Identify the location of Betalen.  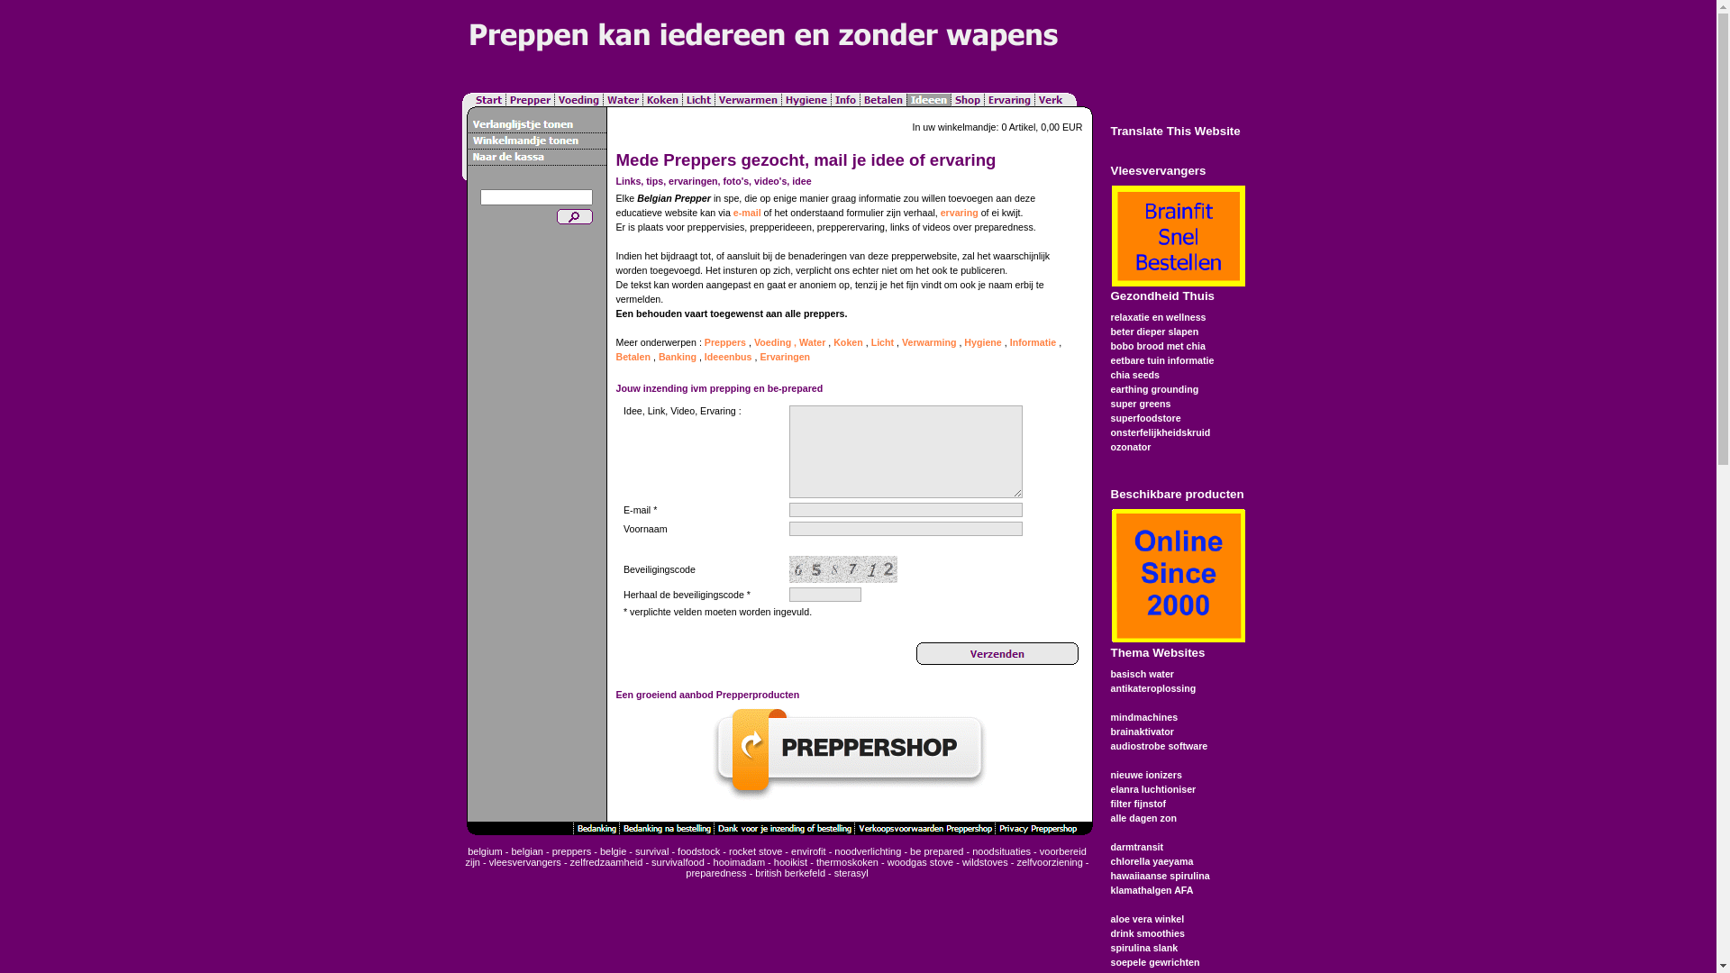
(634, 357).